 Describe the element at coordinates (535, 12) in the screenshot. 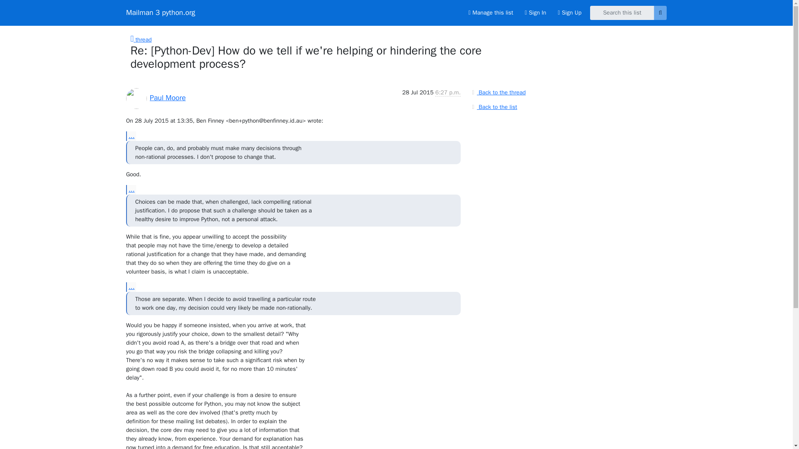

I see `Sign In` at that location.